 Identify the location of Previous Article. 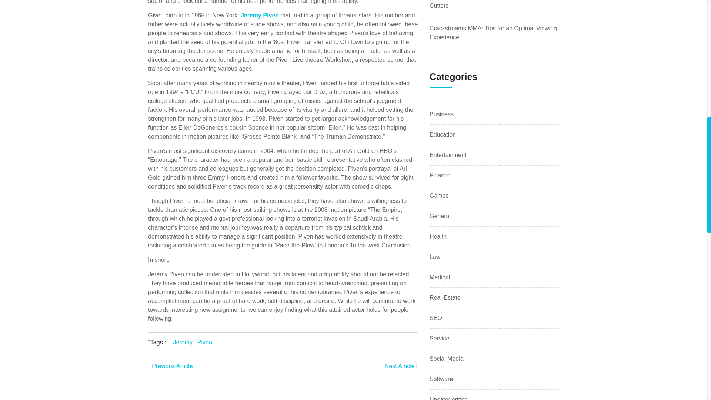
(170, 366).